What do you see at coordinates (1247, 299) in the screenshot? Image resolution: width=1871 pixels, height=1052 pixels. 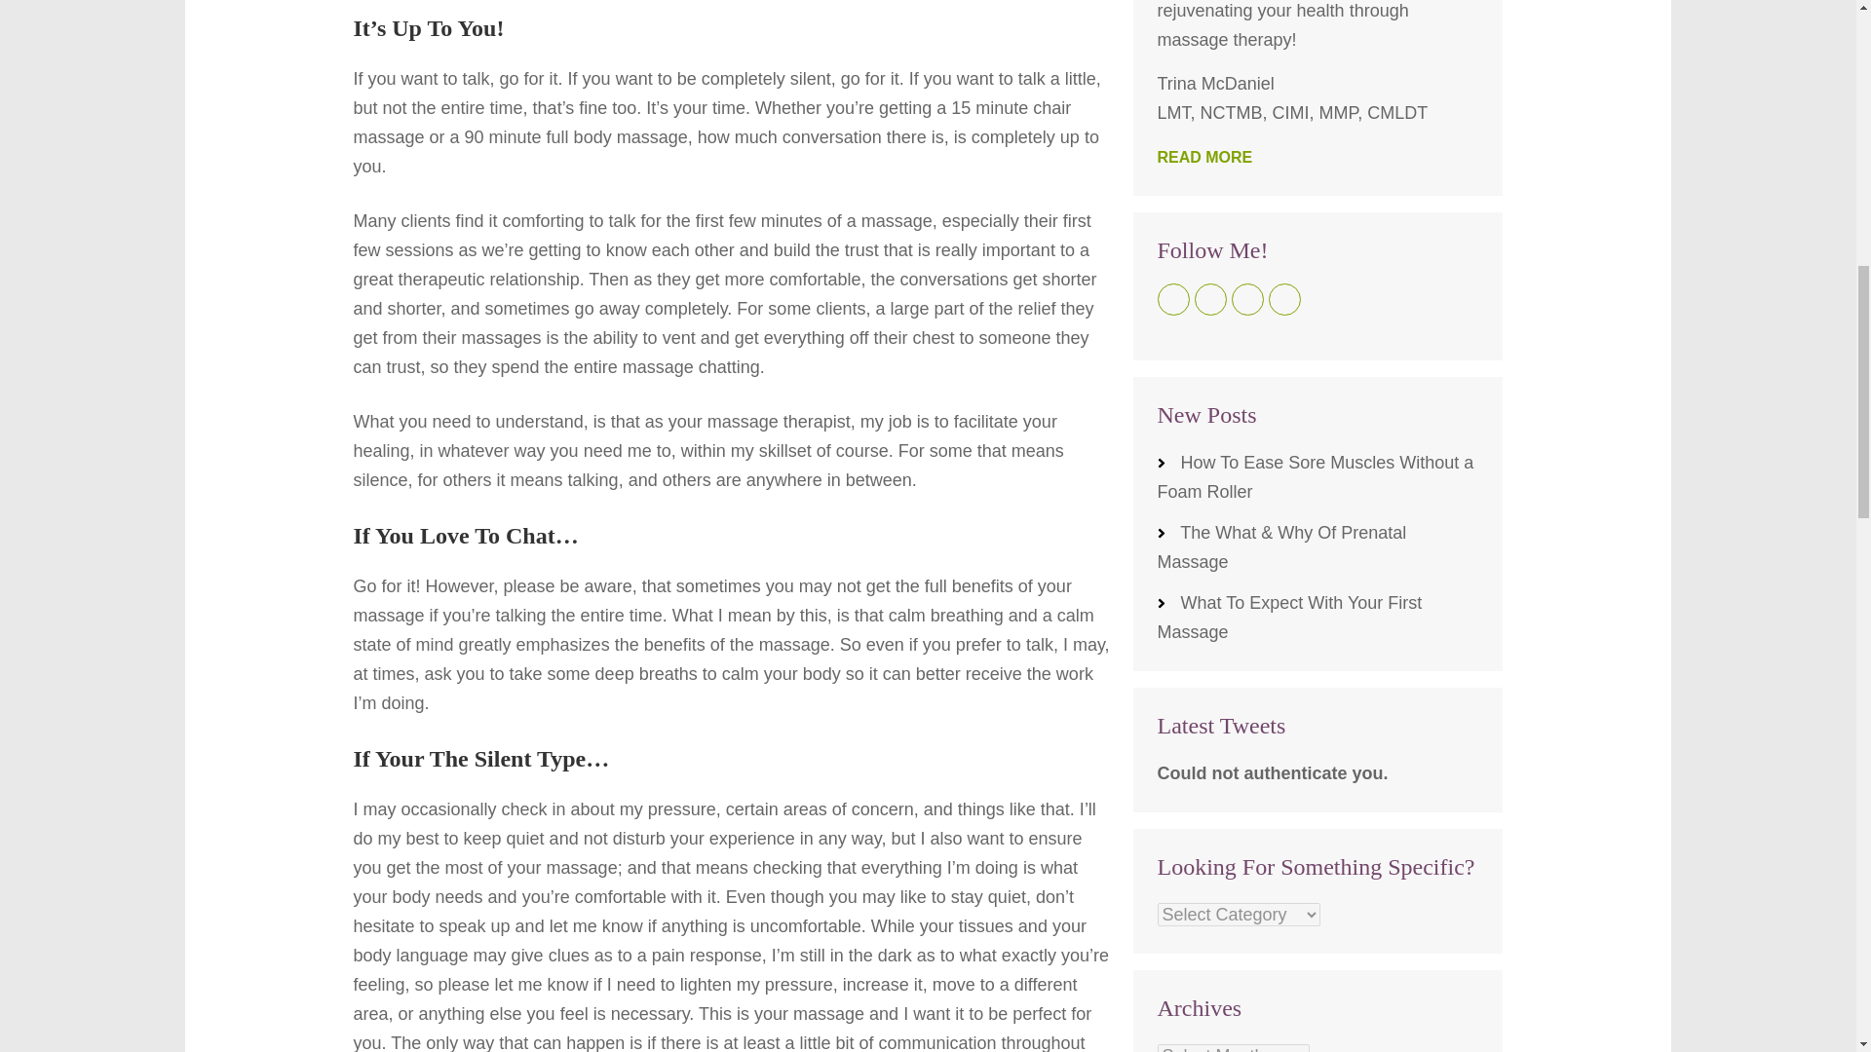 I see `Instagram` at bounding box center [1247, 299].